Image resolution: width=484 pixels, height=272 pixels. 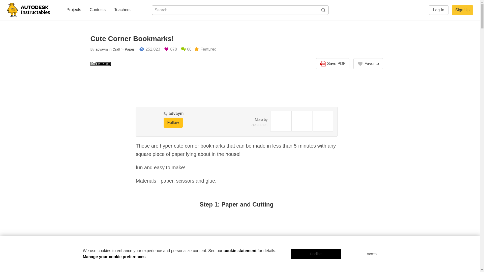 What do you see at coordinates (368, 64) in the screenshot?
I see `Favorite` at bounding box center [368, 64].